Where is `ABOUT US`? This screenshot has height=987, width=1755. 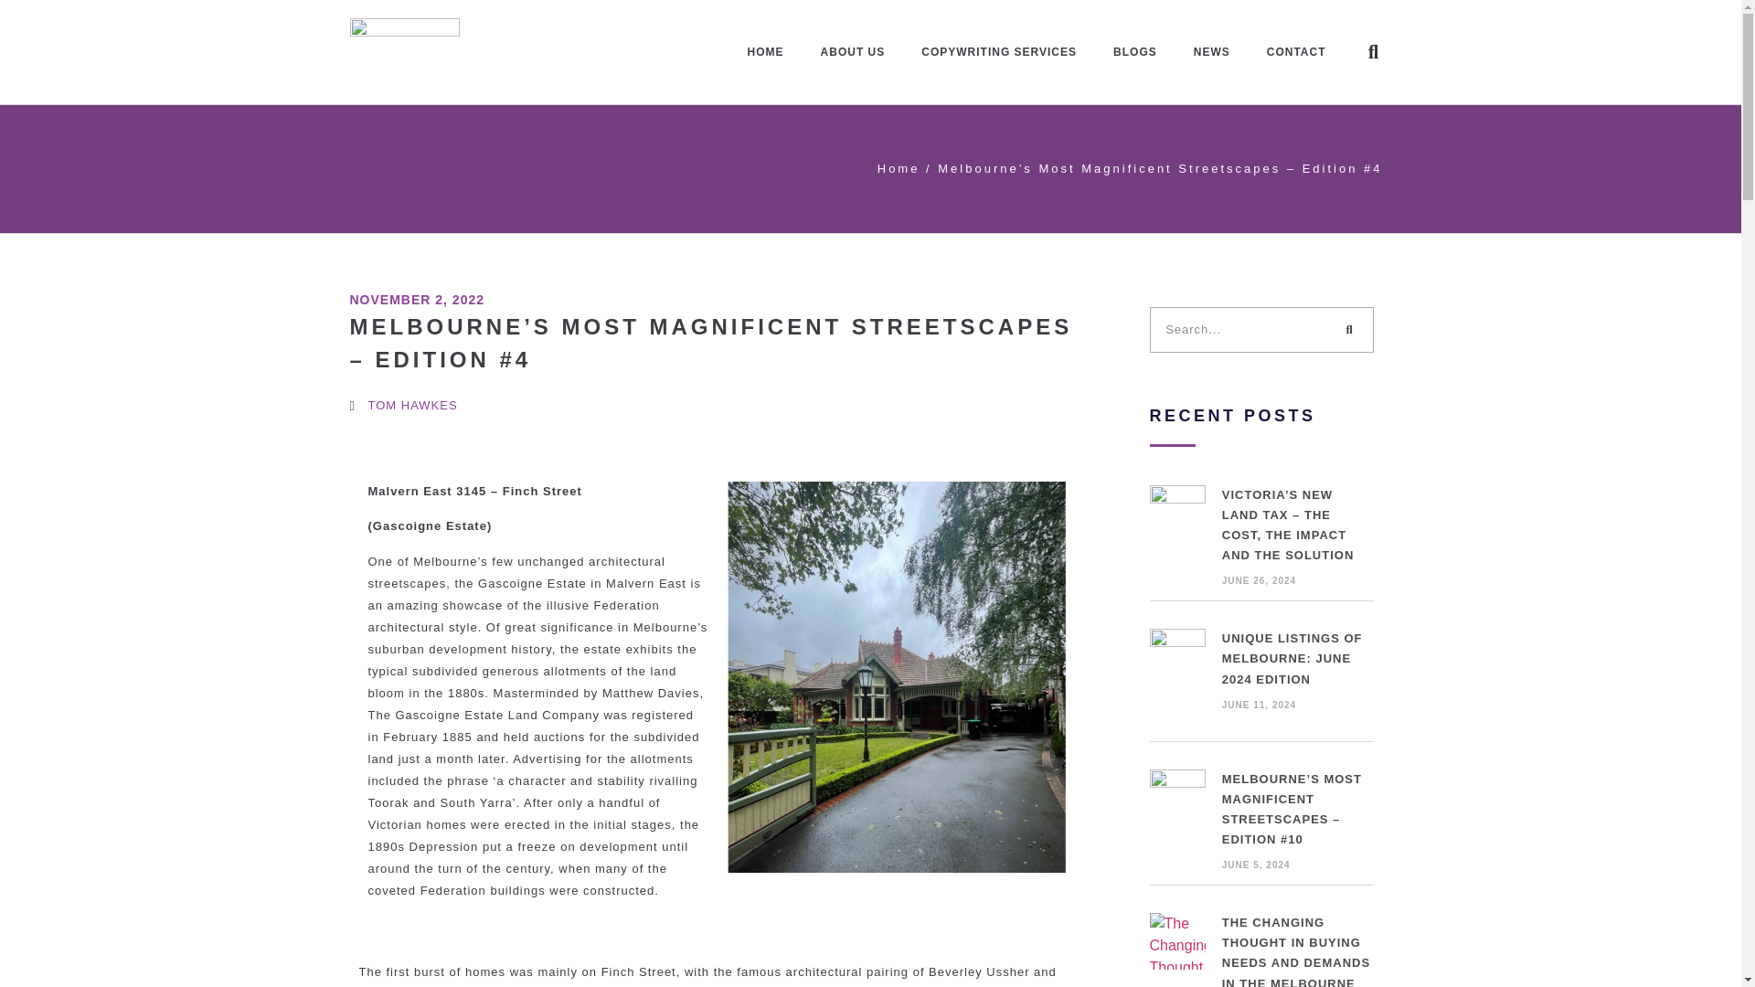
ABOUT US is located at coordinates (852, 51).